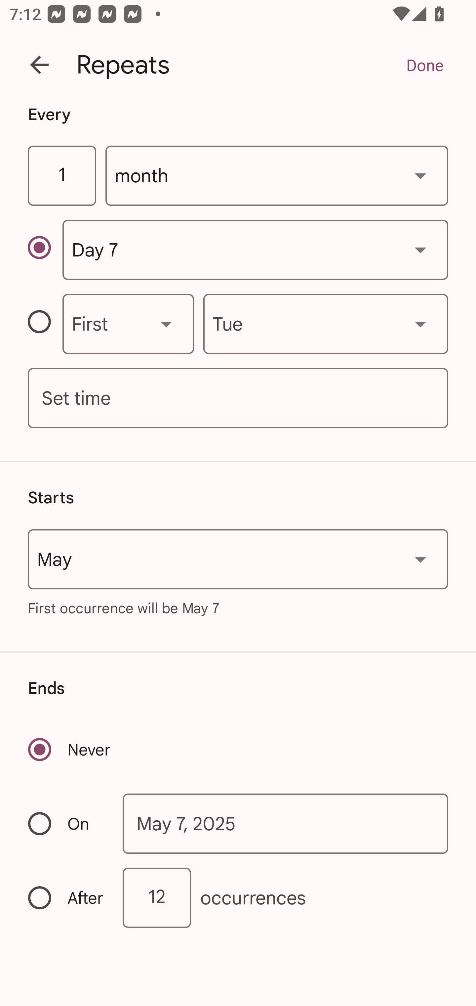 This screenshot has width=476, height=1006. Describe the element at coordinates (326, 324) in the screenshot. I see `Tue` at that location.